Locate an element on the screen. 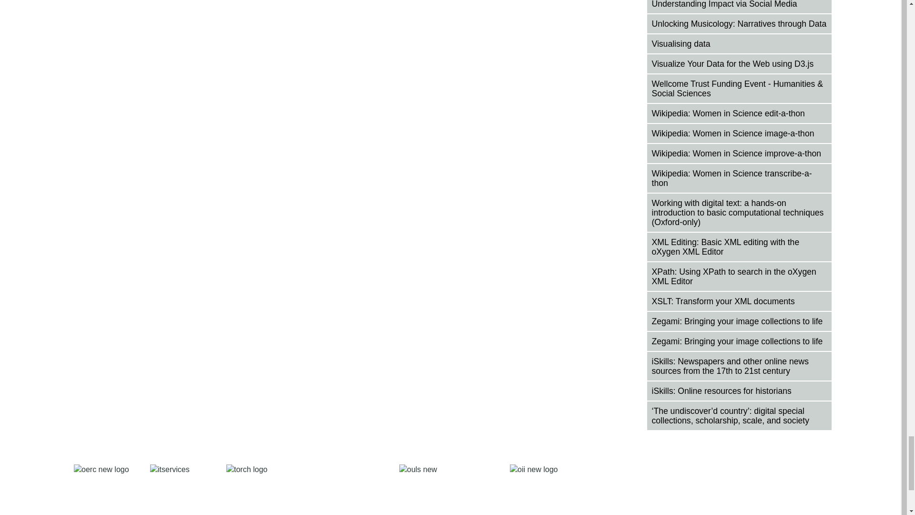 This screenshot has height=515, width=915. Oxford Internet Institute is located at coordinates (539, 490).